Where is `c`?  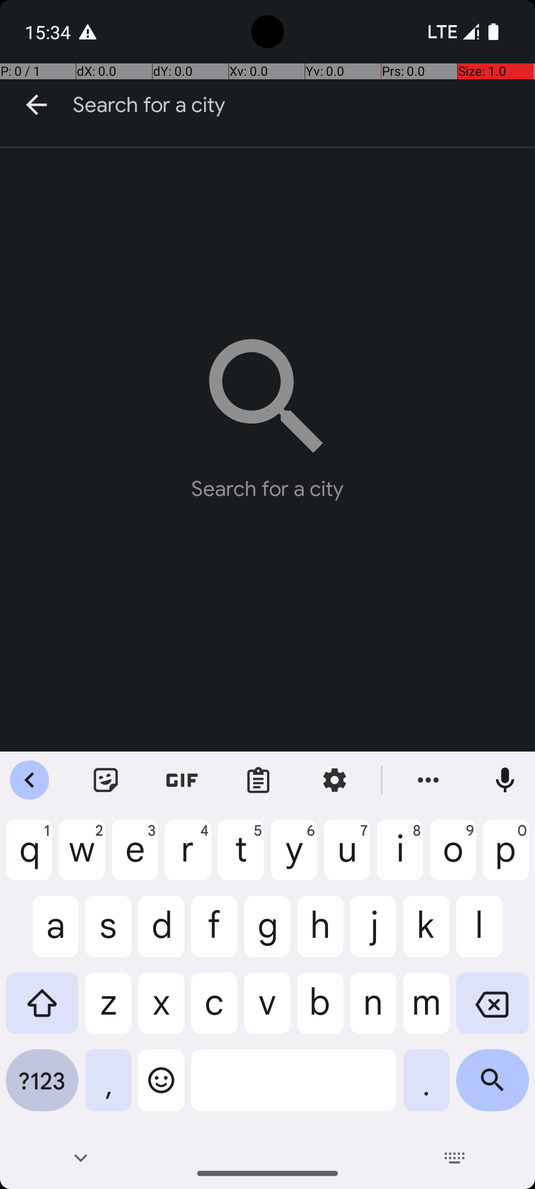
c is located at coordinates (214, 1011).